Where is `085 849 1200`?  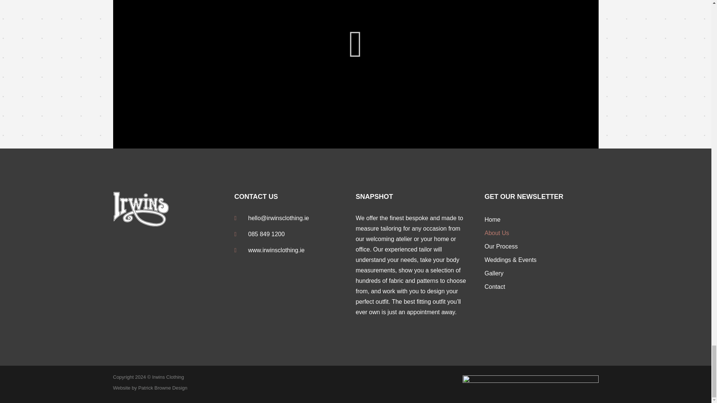 085 849 1200 is located at coordinates (295, 234).